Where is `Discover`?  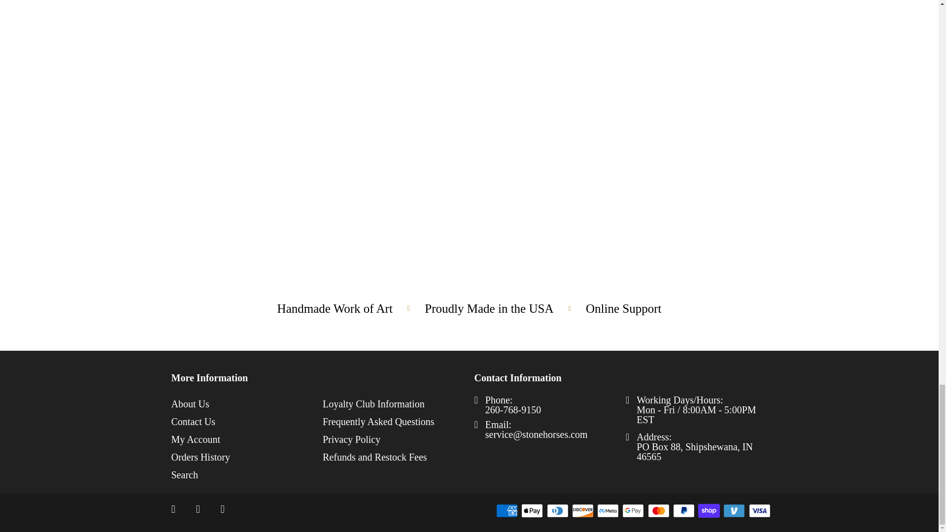
Discover is located at coordinates (584, 510).